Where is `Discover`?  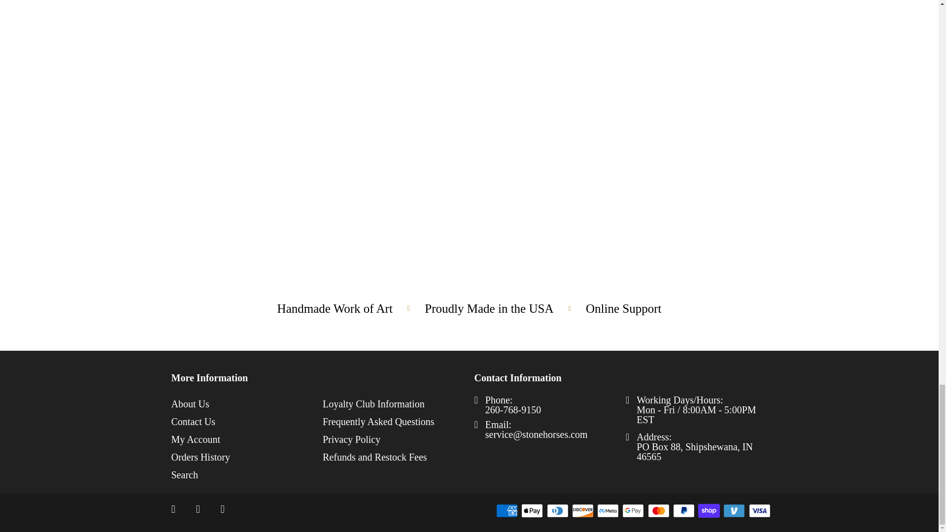
Discover is located at coordinates (584, 510).